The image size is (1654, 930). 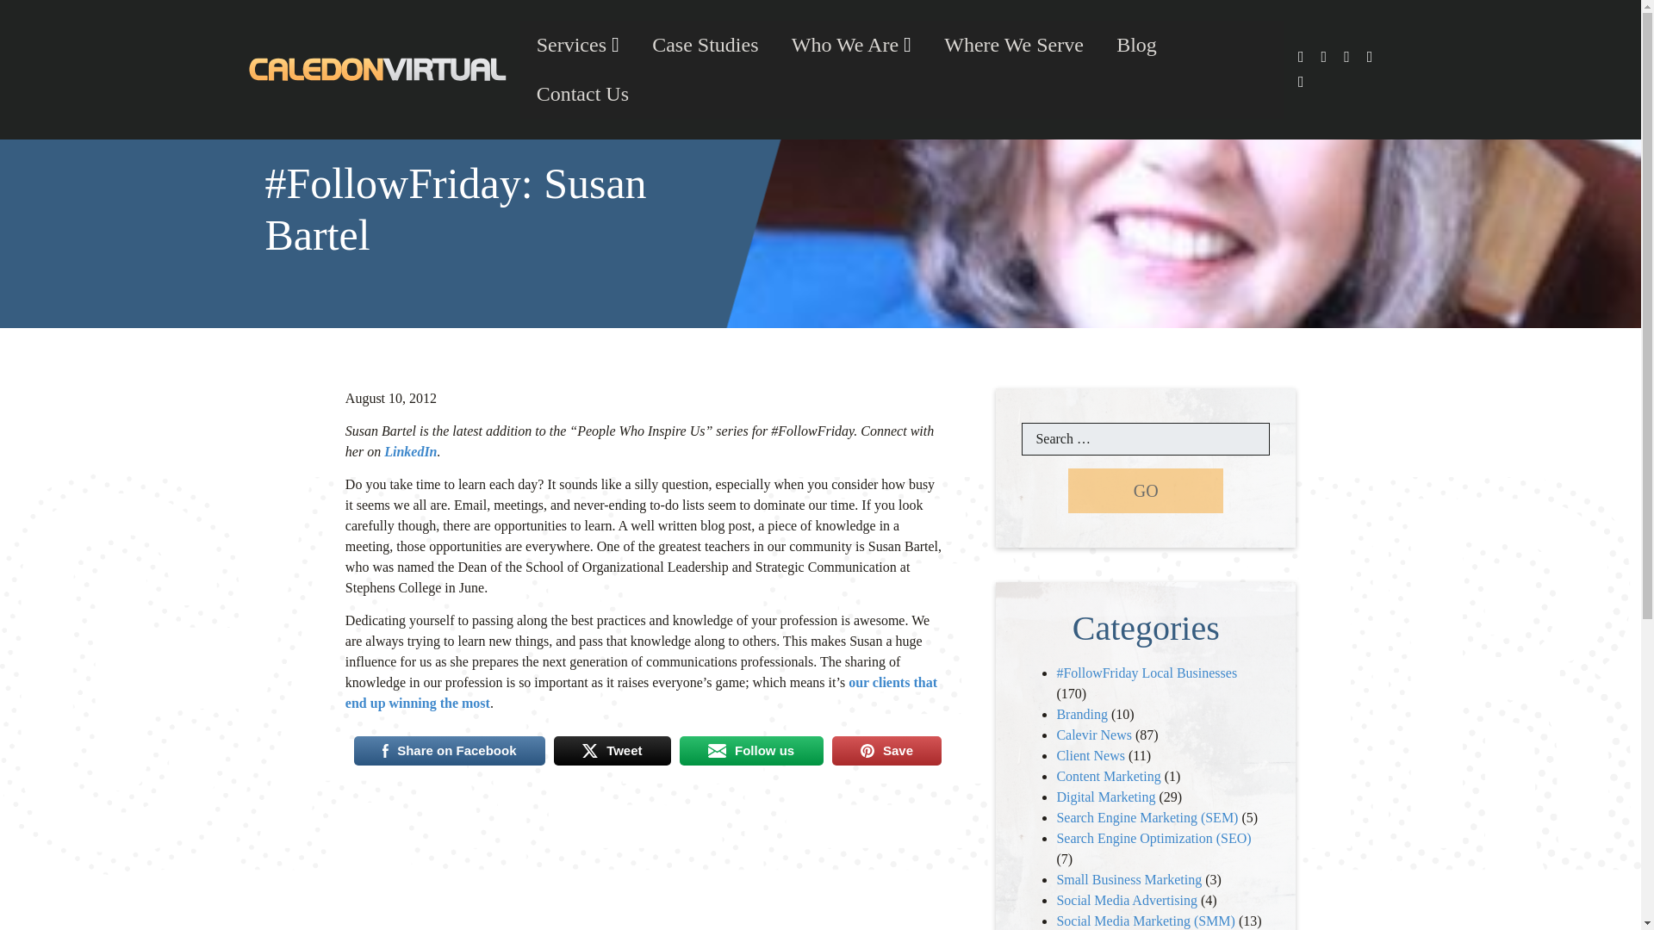 What do you see at coordinates (1013, 45) in the screenshot?
I see `Where We Serve` at bounding box center [1013, 45].